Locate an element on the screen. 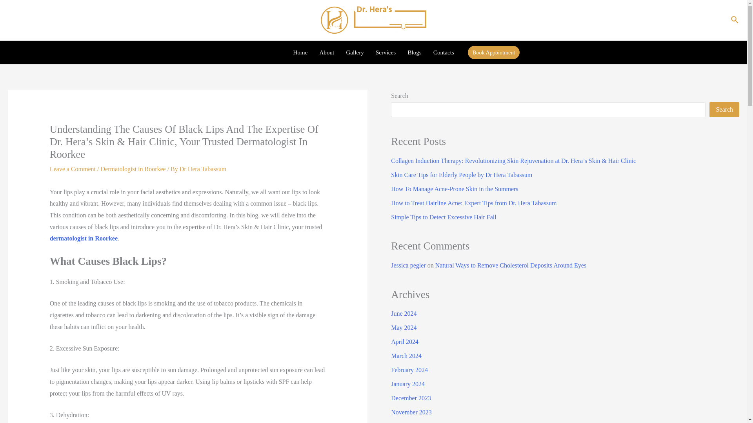 The width and height of the screenshot is (753, 423). Services is located at coordinates (385, 52).